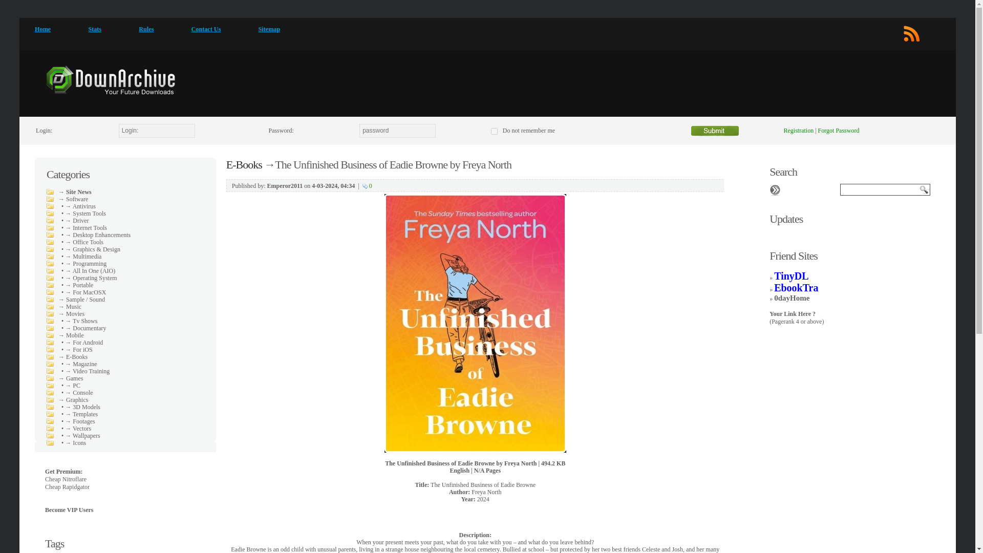  I want to click on Games, so click(74, 378).